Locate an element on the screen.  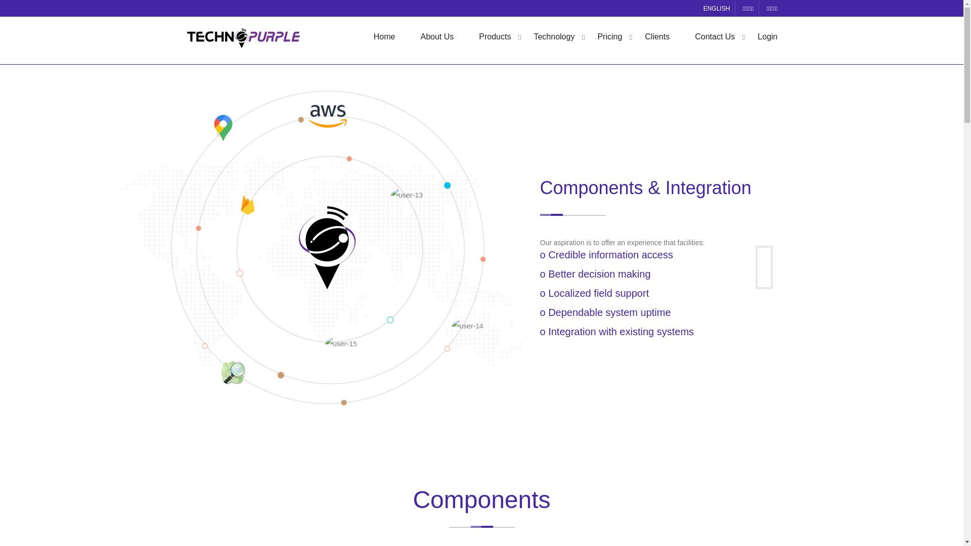
Home is located at coordinates (384, 36).